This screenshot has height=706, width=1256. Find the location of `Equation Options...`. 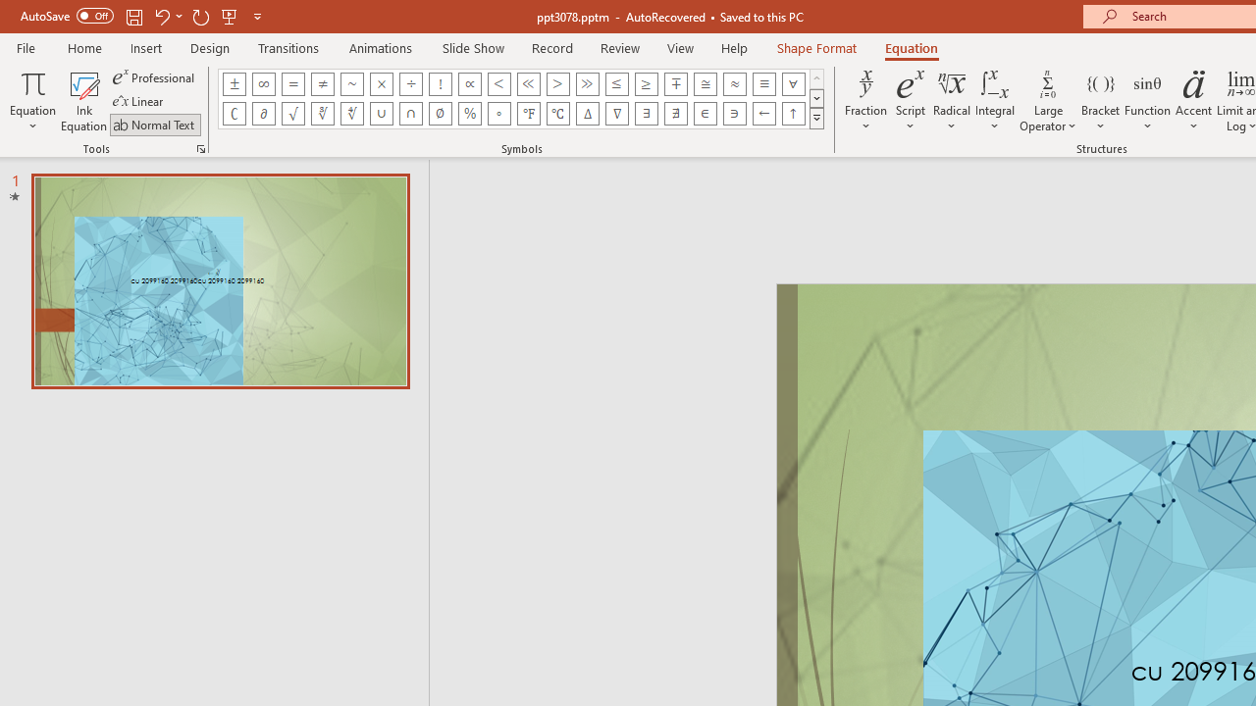

Equation Options... is located at coordinates (200, 149).